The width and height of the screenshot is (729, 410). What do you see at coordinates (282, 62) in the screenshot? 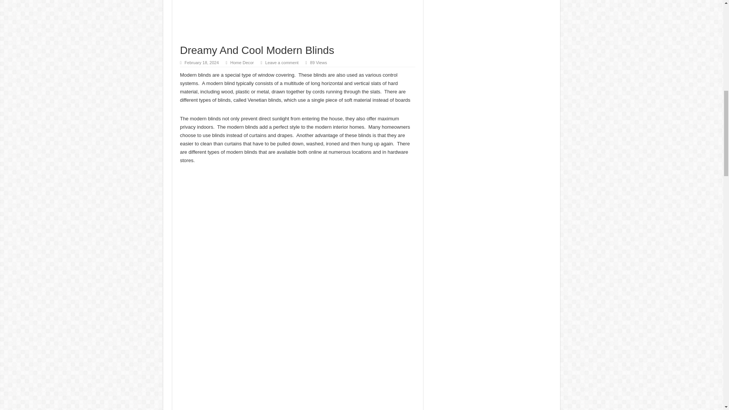
I see `Leave a comment` at bounding box center [282, 62].